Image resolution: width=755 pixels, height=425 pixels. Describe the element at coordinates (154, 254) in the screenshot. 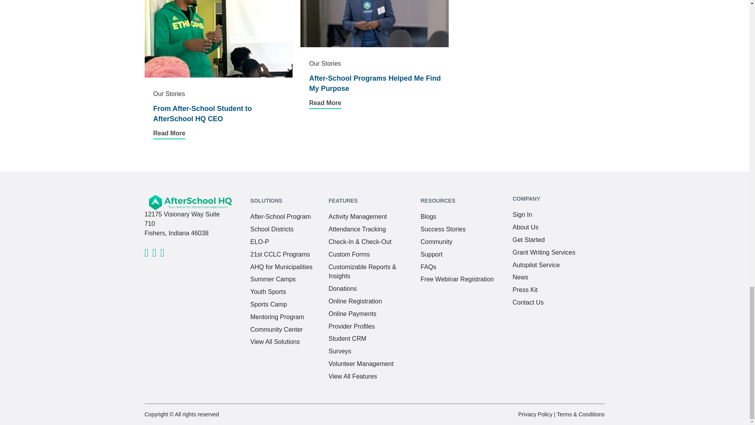

I see `attachment-5ffdbbfe9ecea8262e80a286` at that location.